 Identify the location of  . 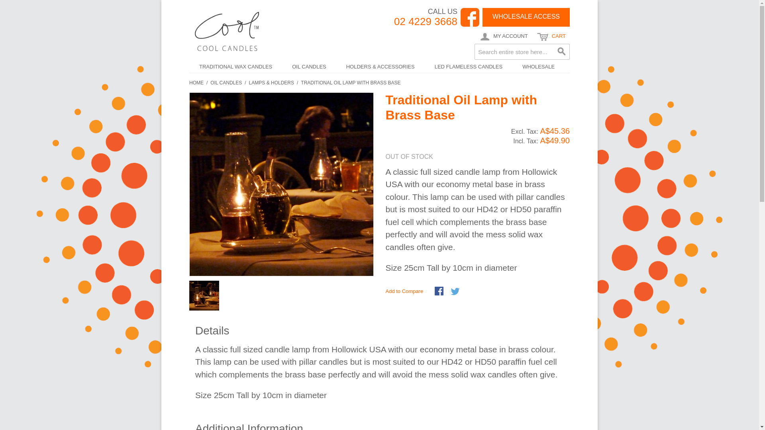
(470, 18).